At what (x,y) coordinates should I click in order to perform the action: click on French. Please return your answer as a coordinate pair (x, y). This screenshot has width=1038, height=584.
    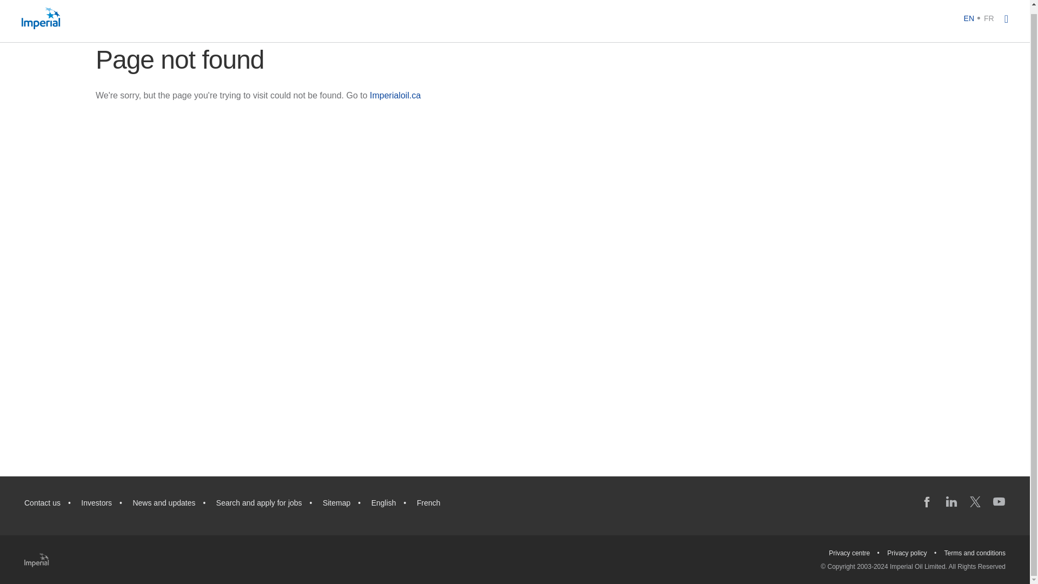
    Looking at the image, I should click on (428, 503).